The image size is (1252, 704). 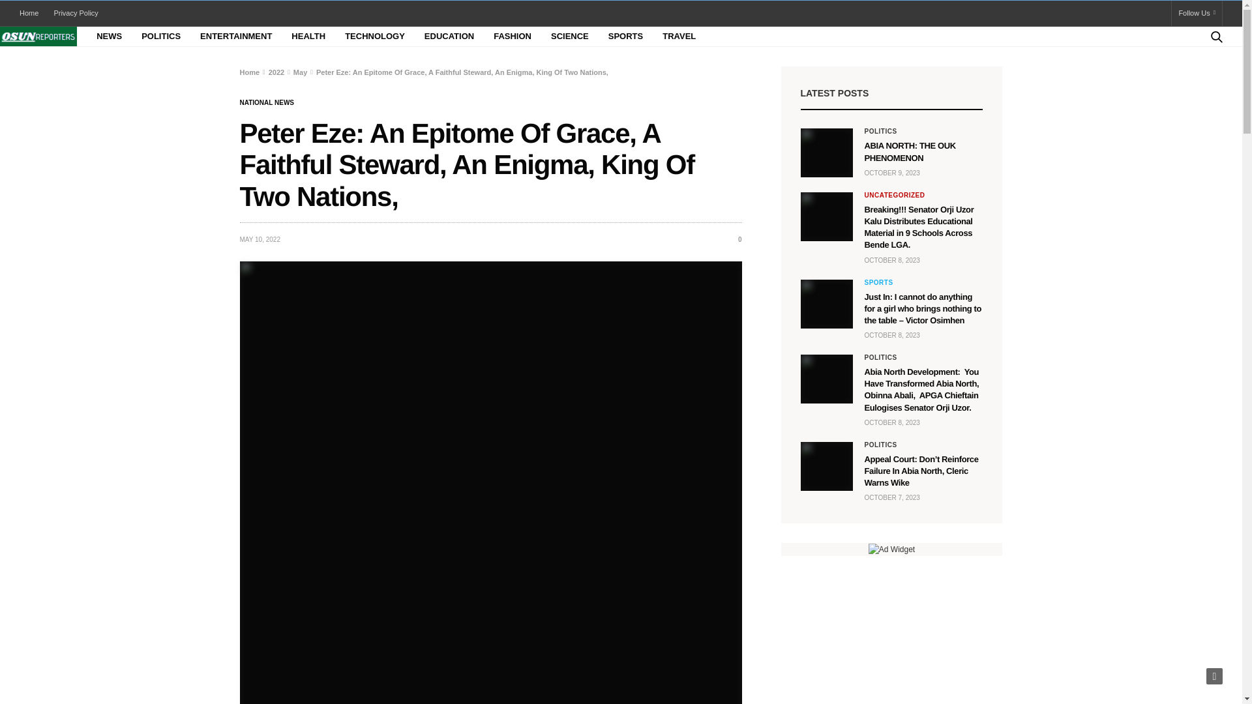 I want to click on 0, so click(x=734, y=239).